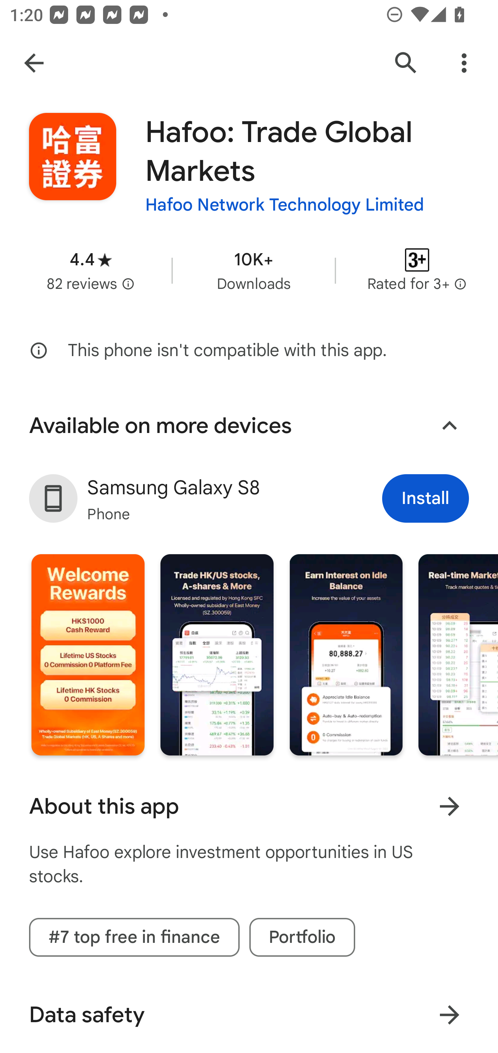 The image size is (498, 1053). I want to click on Hafoo Network Technology Limited, so click(284, 204).